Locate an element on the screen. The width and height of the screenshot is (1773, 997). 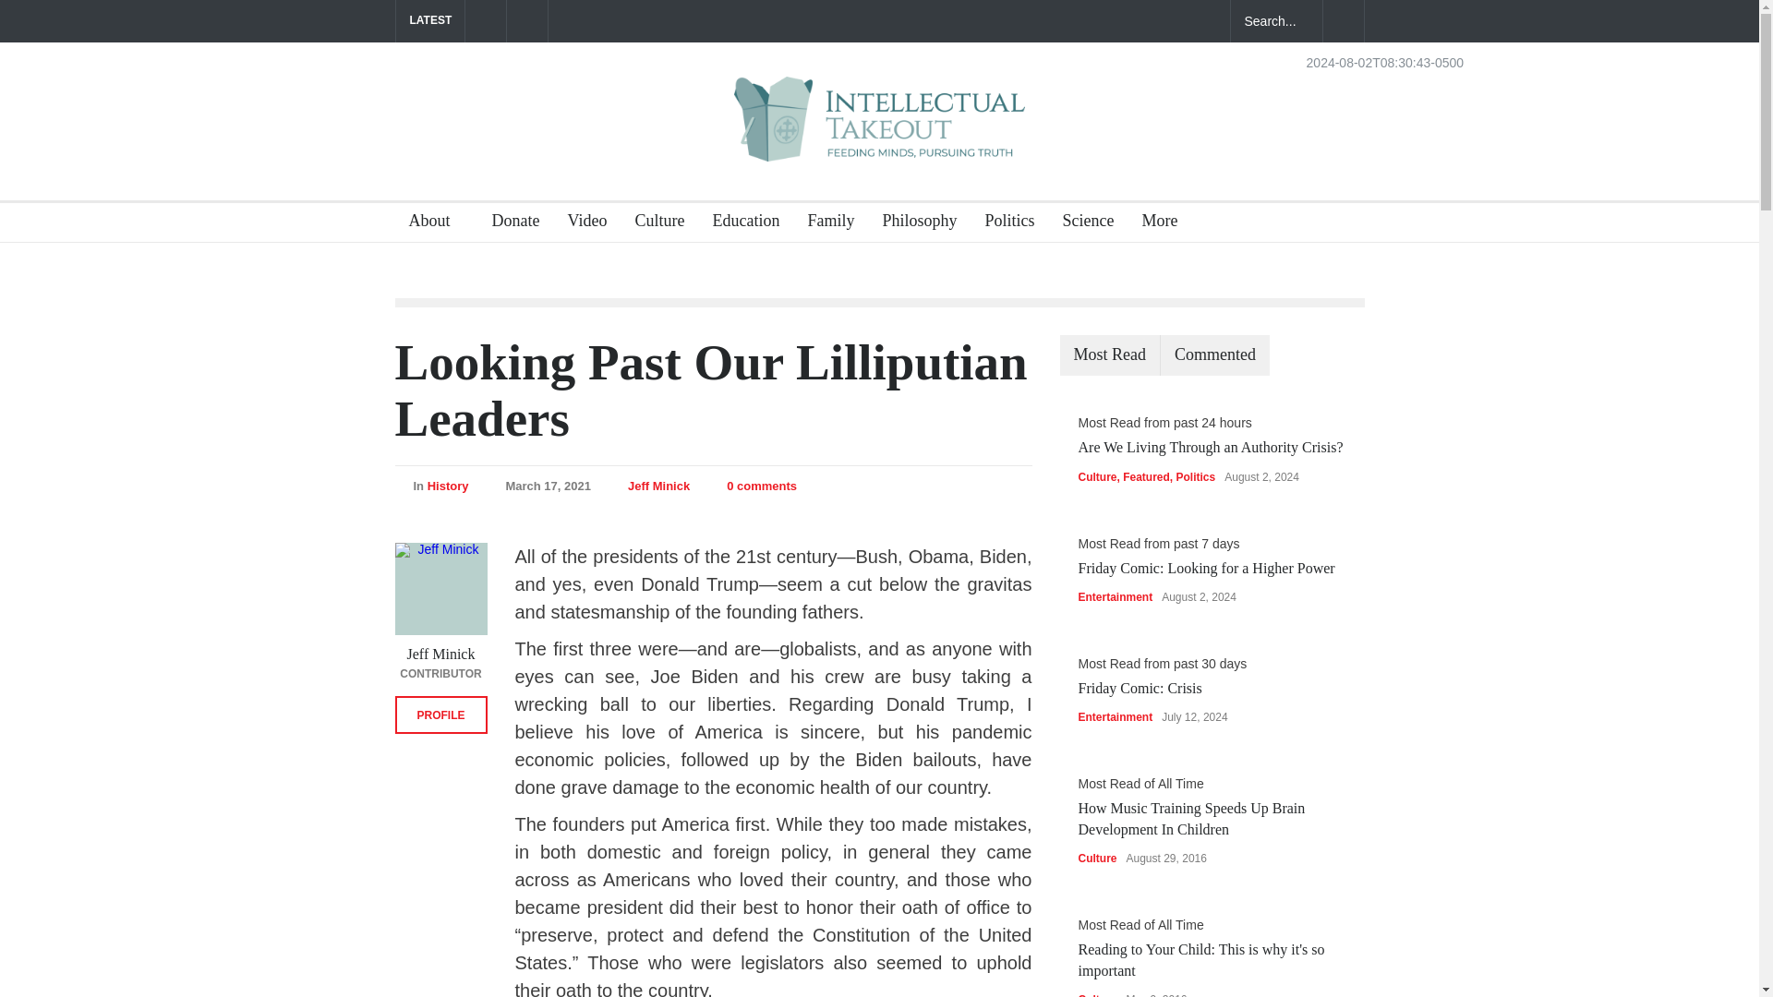
Philosophy is located at coordinates (912, 223).